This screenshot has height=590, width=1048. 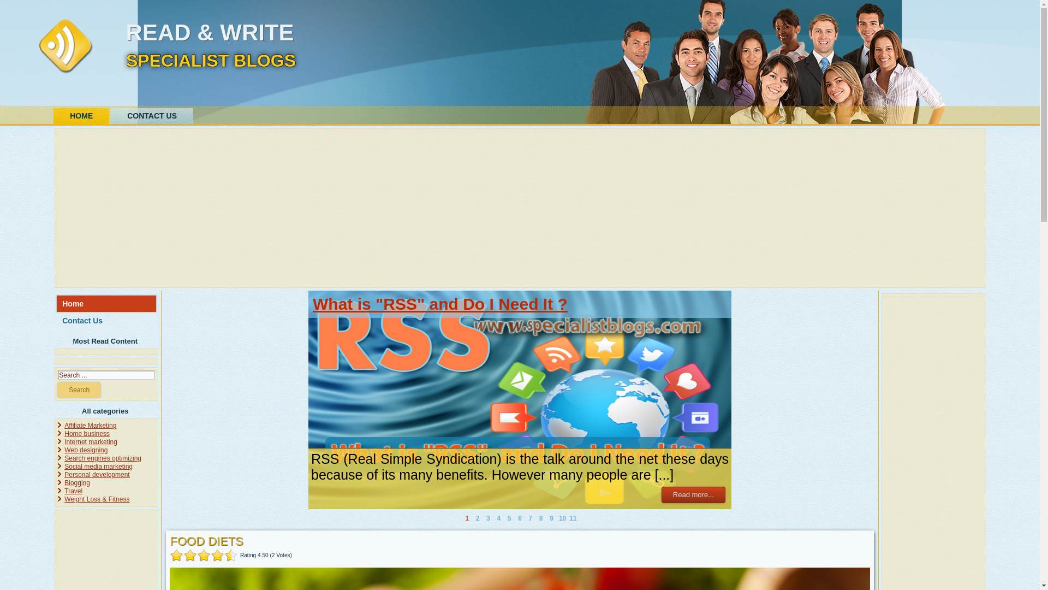 What do you see at coordinates (204, 555) in the screenshot?
I see `5 out of 5` at bounding box center [204, 555].